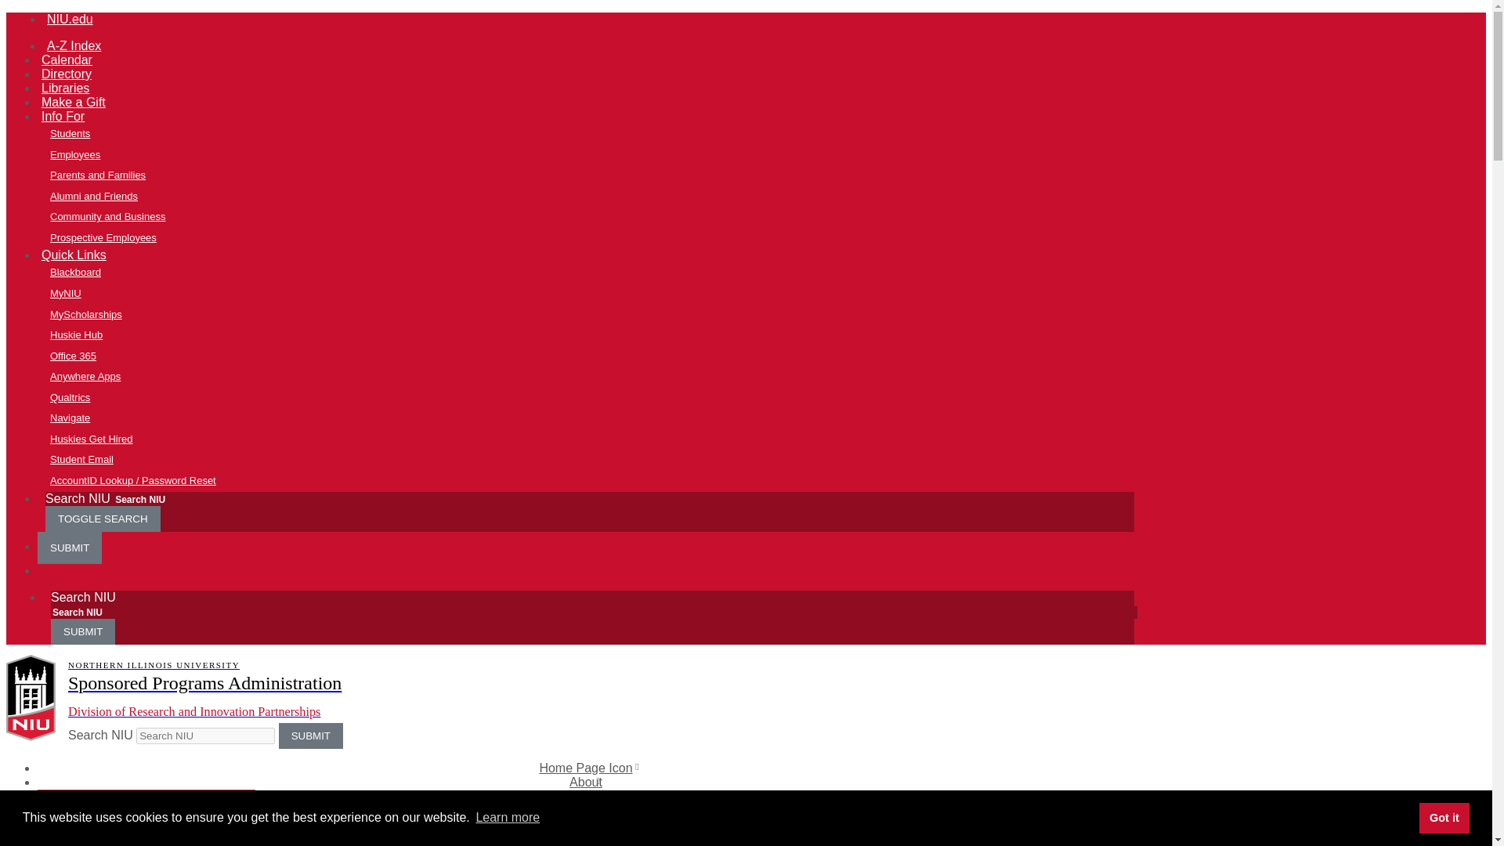  I want to click on SUBMIT, so click(70, 548).